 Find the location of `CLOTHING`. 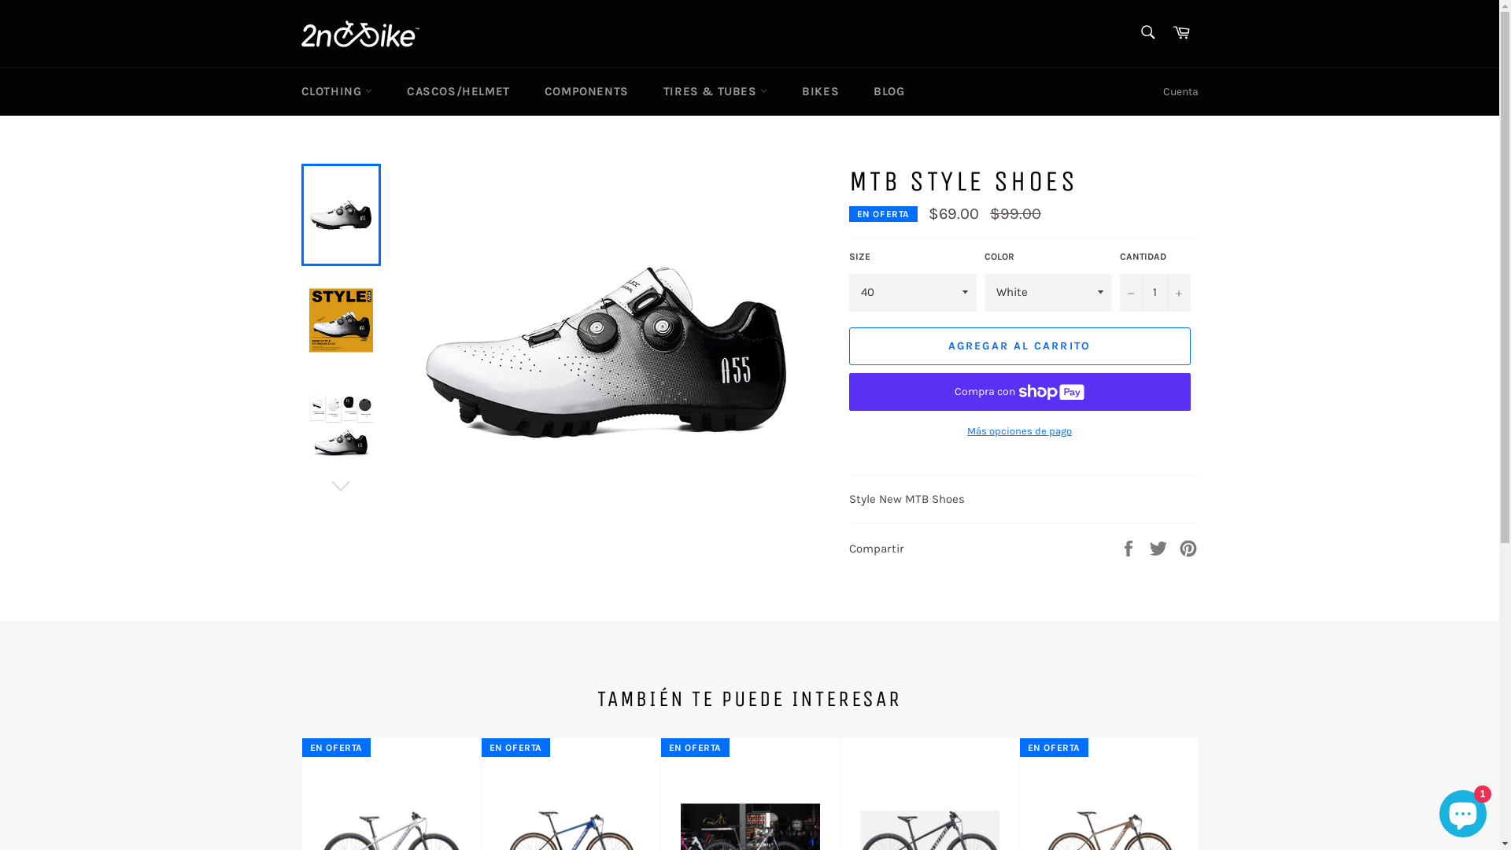

CLOTHING is located at coordinates (335, 91).